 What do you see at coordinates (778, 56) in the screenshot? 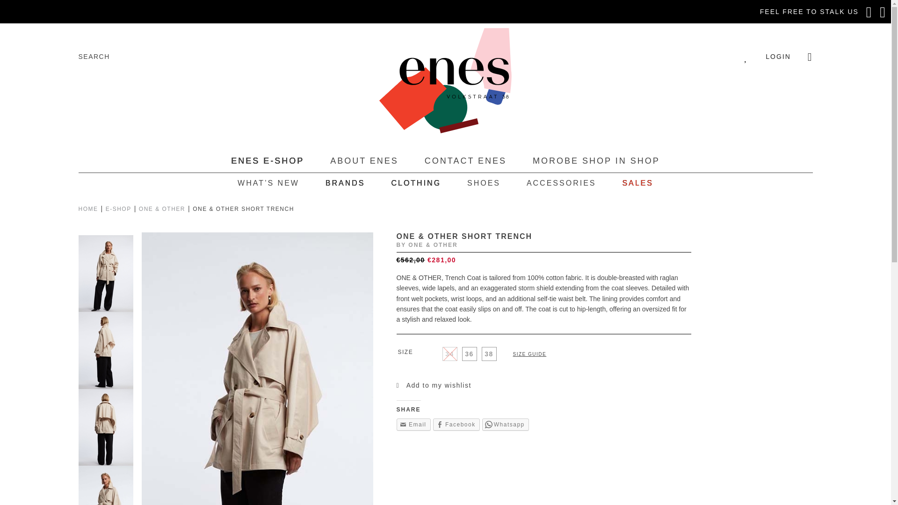
I see `LOGIN` at bounding box center [778, 56].